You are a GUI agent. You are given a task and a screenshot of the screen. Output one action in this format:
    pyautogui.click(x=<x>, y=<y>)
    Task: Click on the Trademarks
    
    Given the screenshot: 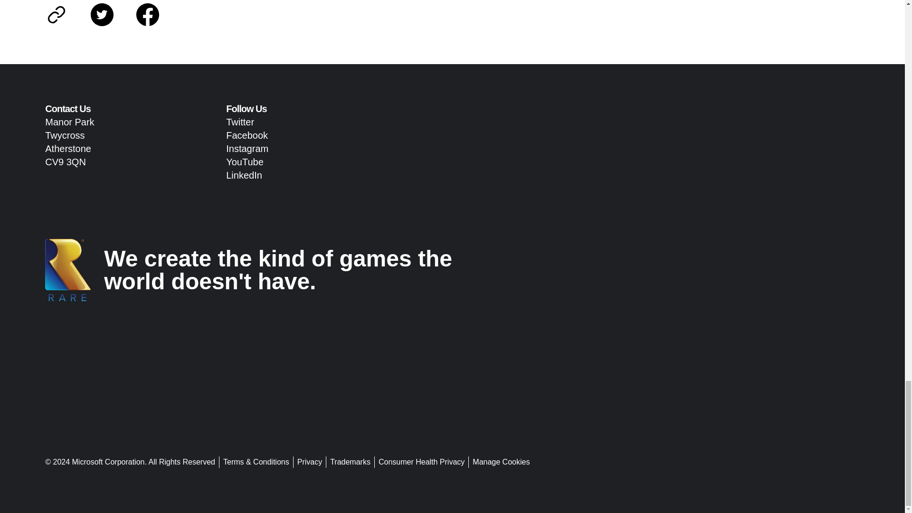 What is the action you would take?
    pyautogui.click(x=350, y=462)
    